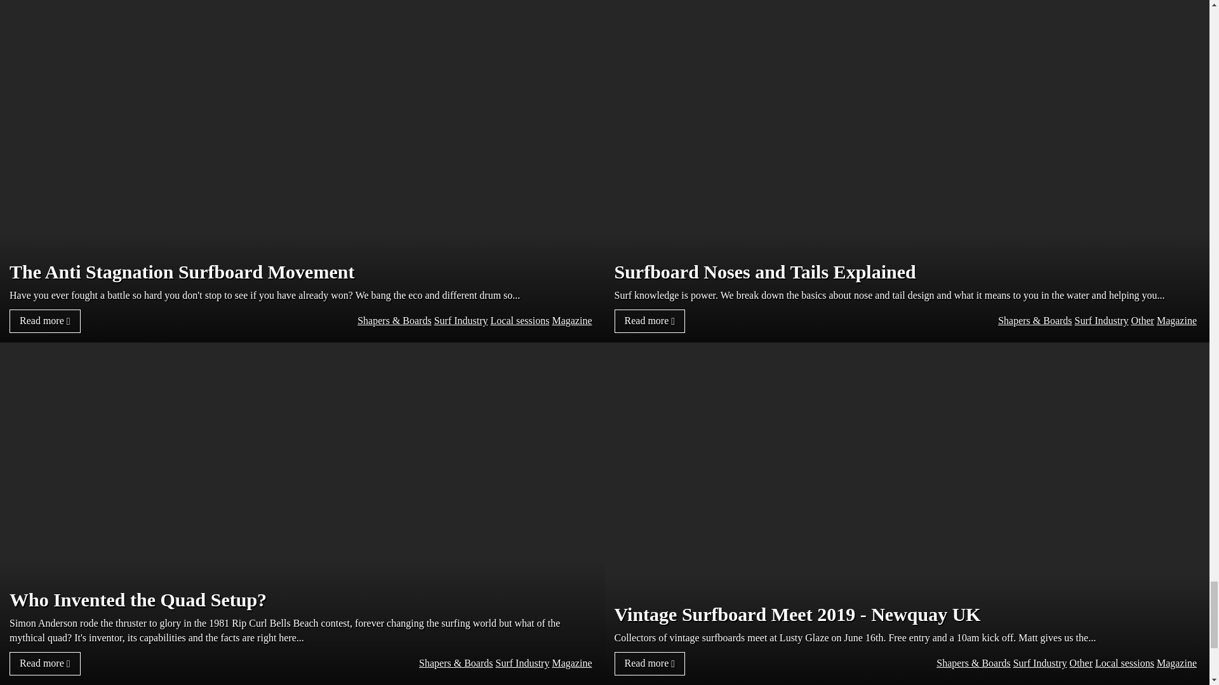 This screenshot has width=1219, height=685. Describe the element at coordinates (461, 320) in the screenshot. I see `Surf Industry` at that location.